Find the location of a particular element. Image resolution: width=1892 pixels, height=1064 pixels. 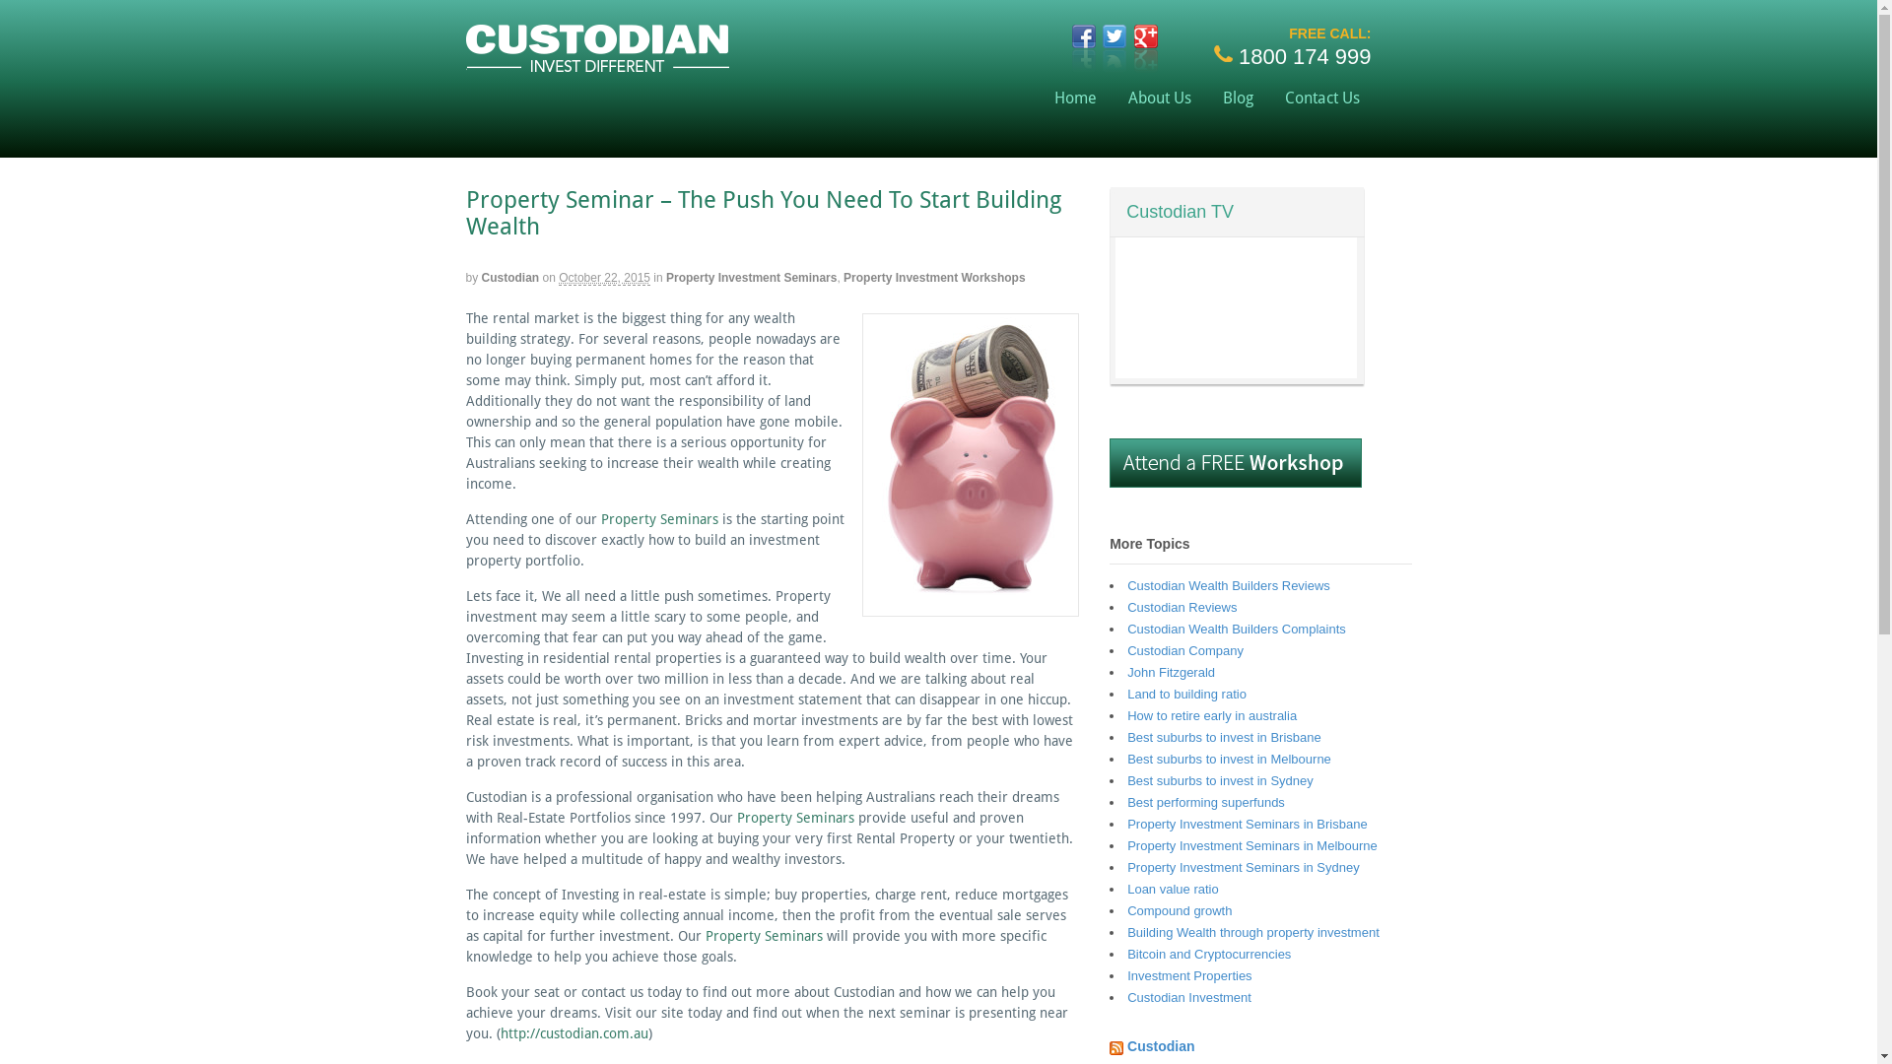

Best performing superfunds is located at coordinates (1206, 802).